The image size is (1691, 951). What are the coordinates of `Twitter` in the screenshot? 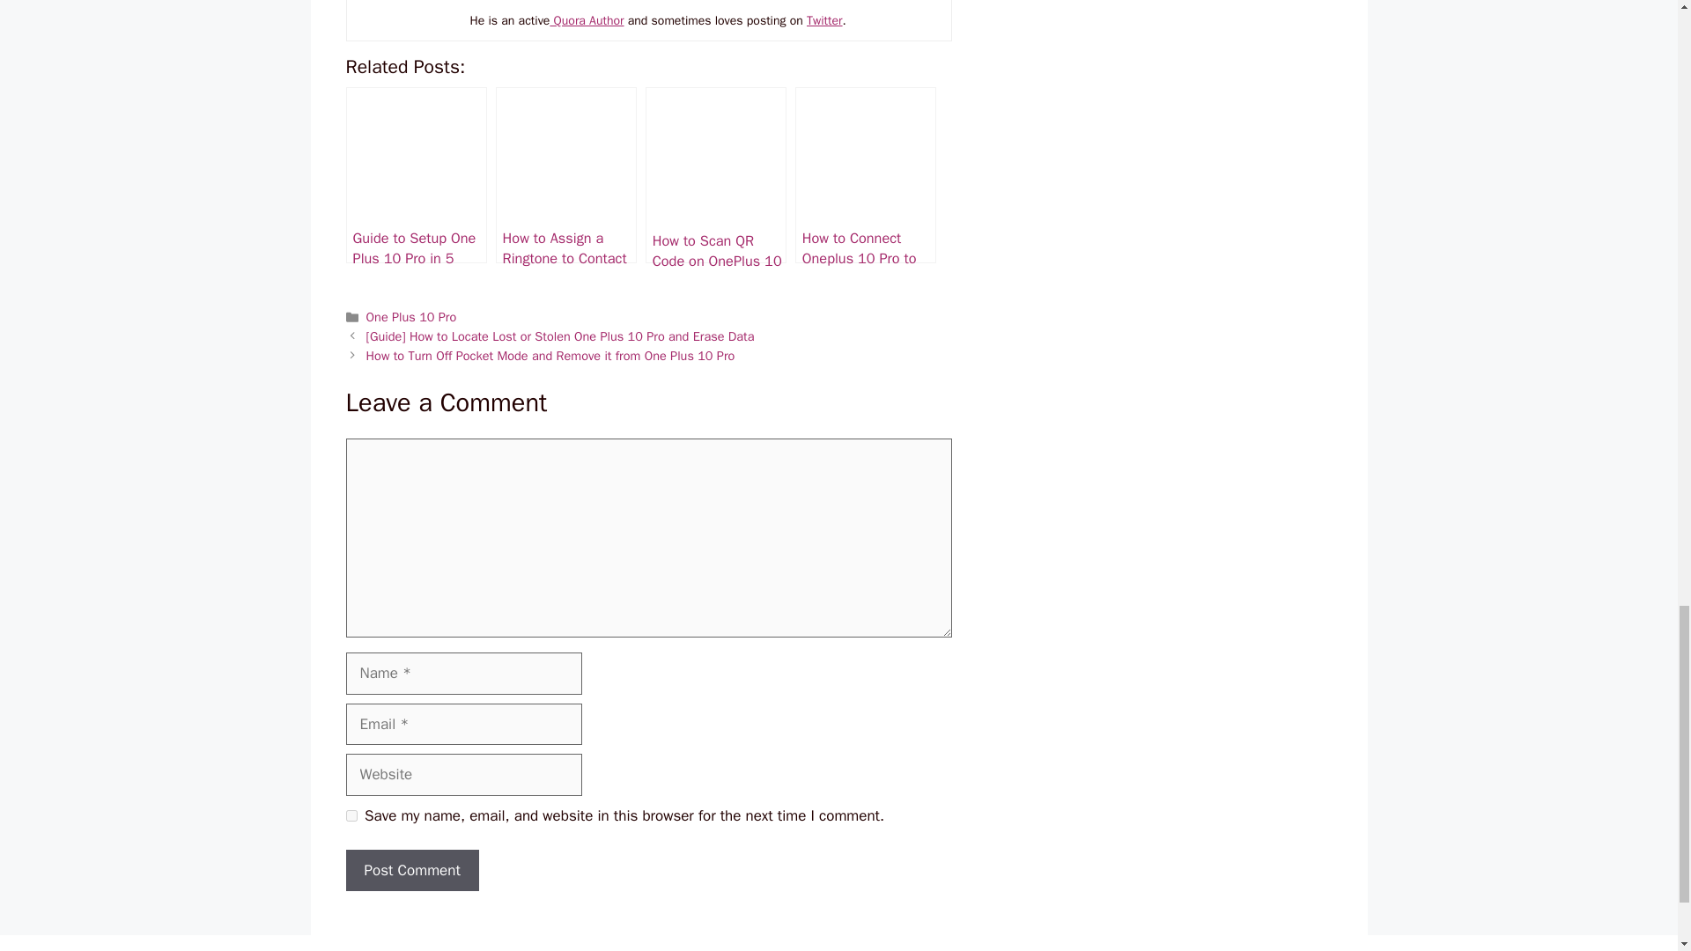 It's located at (824, 21).